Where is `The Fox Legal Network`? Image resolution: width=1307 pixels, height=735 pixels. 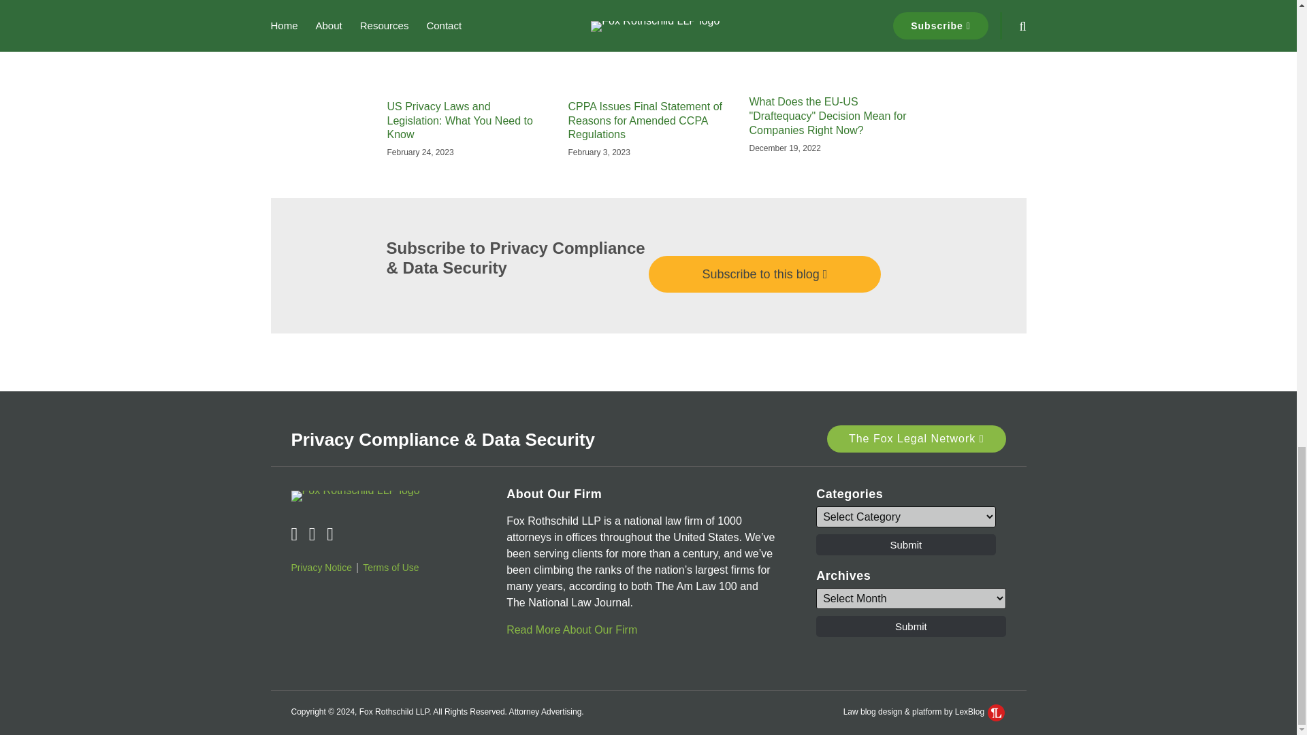 The Fox Legal Network is located at coordinates (916, 439).